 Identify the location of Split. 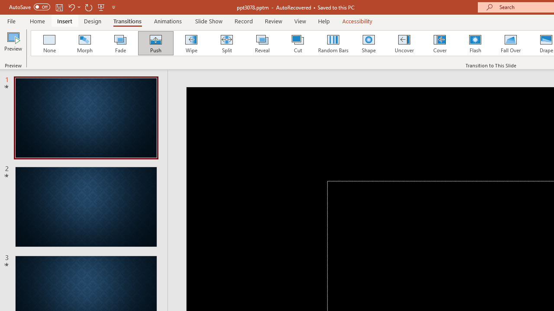
(226, 43).